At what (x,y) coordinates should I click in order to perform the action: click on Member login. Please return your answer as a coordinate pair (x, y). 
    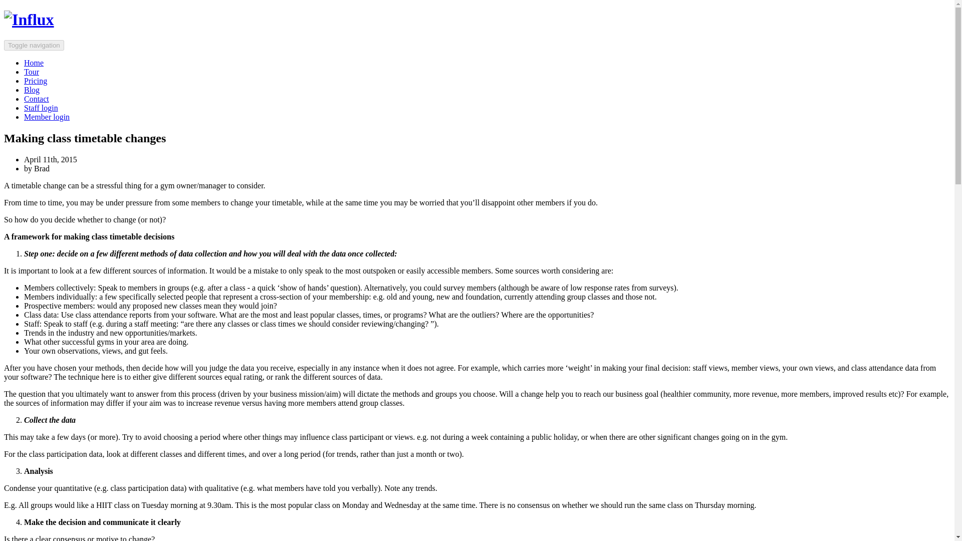
    Looking at the image, I should click on (47, 116).